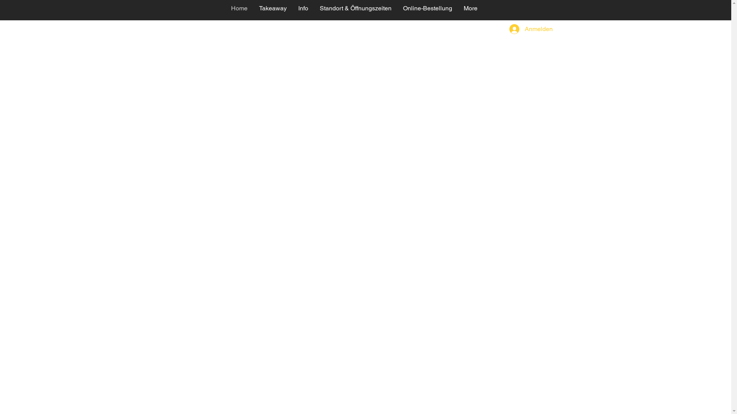  I want to click on Online-Bestellung, so click(427, 10).